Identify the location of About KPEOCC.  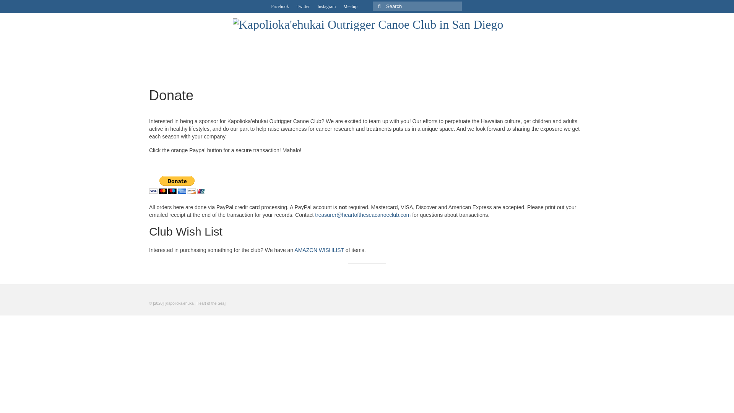
(185, 42).